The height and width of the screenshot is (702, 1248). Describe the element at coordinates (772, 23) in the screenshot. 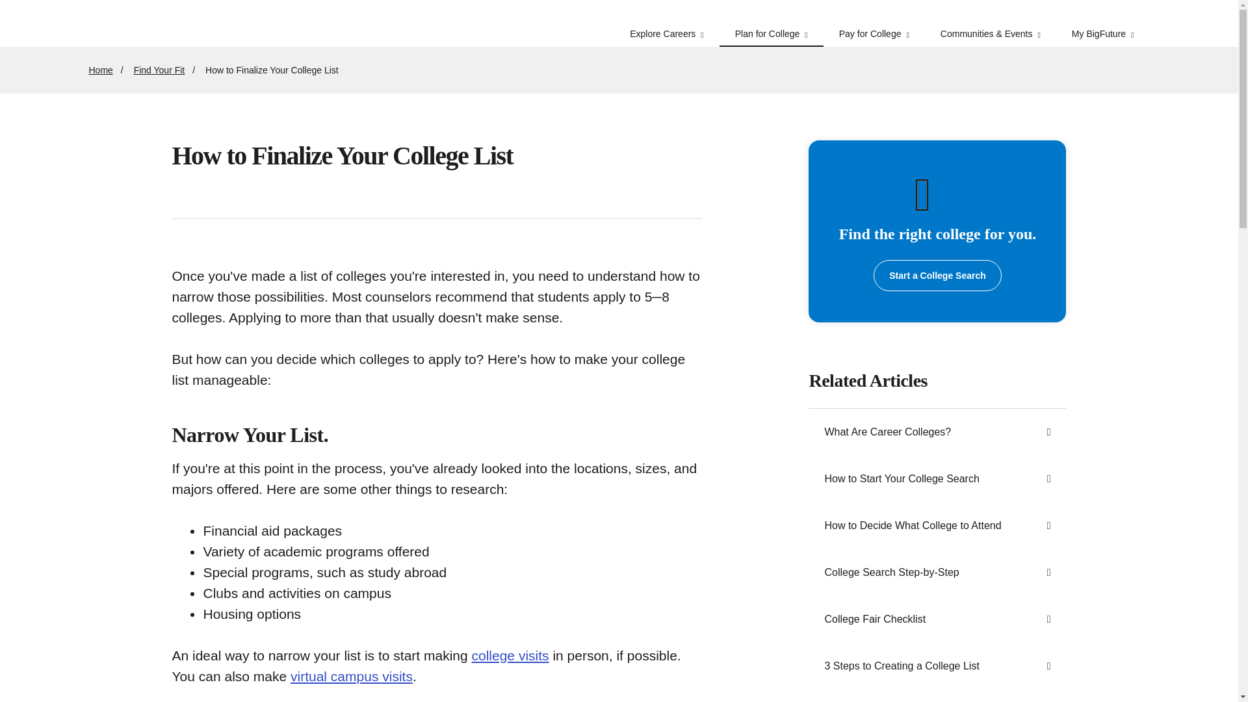

I see `Plan for College` at that location.